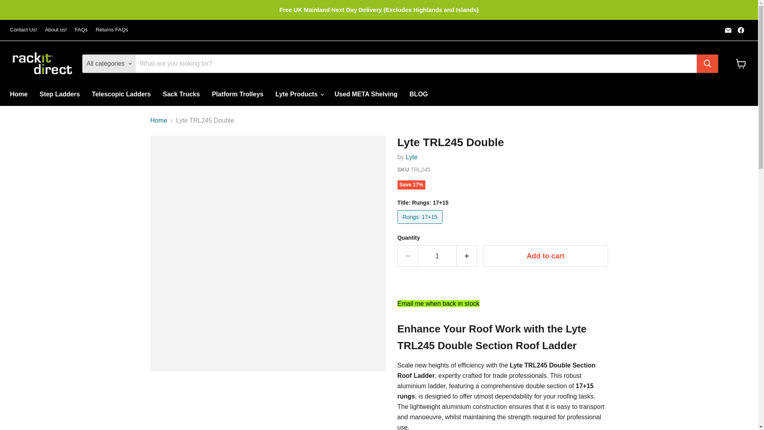 This screenshot has width=764, height=430. What do you see at coordinates (728, 30) in the screenshot?
I see `Email` at bounding box center [728, 30].